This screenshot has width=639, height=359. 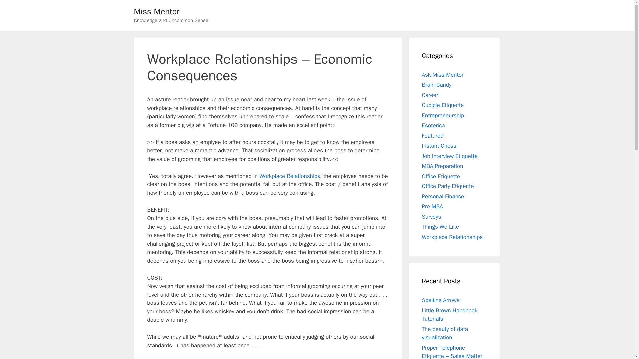 I want to click on Entrepreneurship, so click(x=443, y=115).